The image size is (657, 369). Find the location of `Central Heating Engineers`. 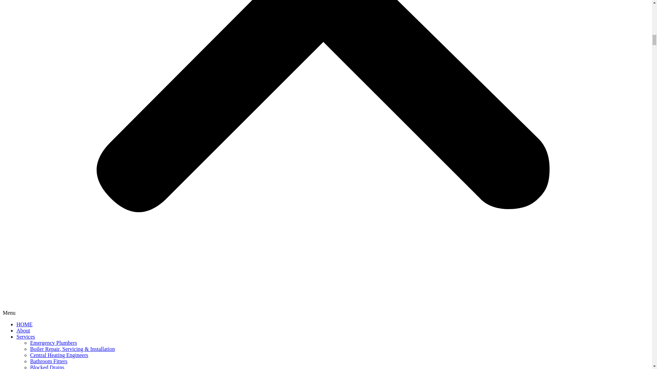

Central Heating Engineers is located at coordinates (59, 355).